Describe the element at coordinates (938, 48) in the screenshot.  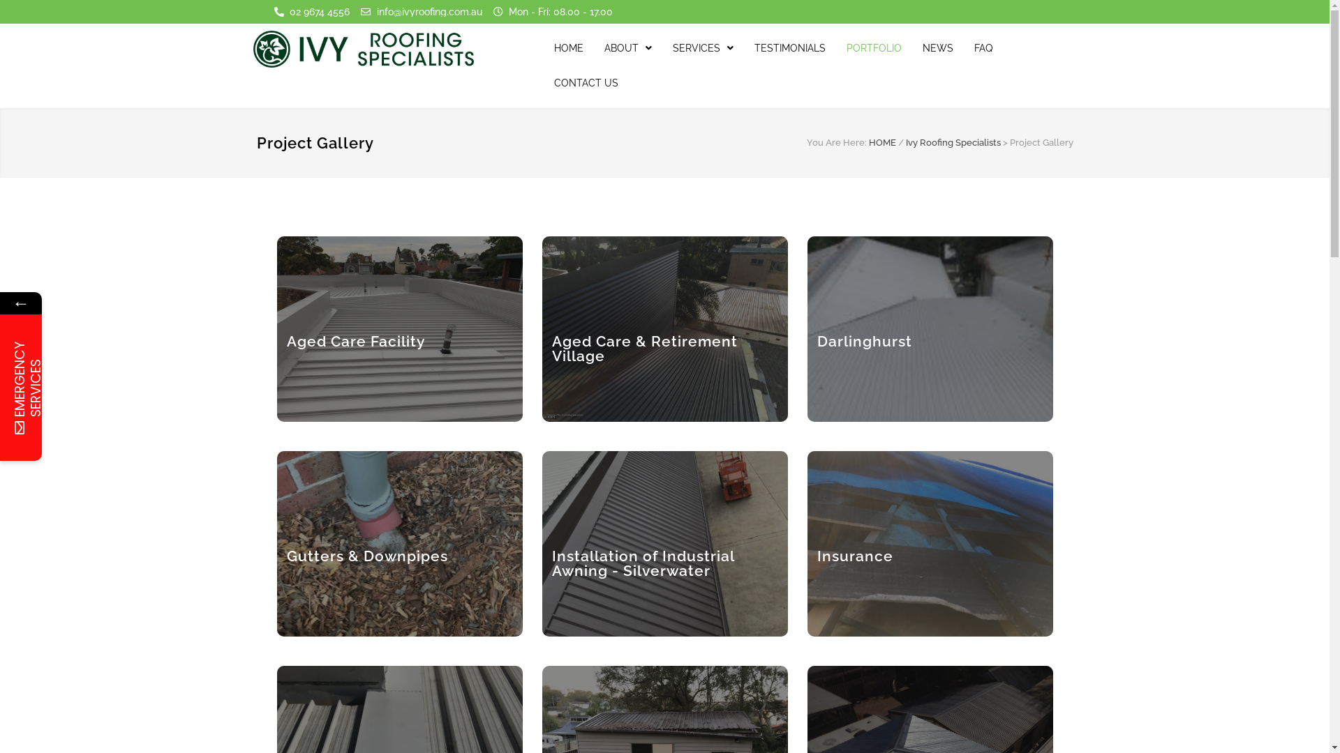
I see `NEWS` at that location.